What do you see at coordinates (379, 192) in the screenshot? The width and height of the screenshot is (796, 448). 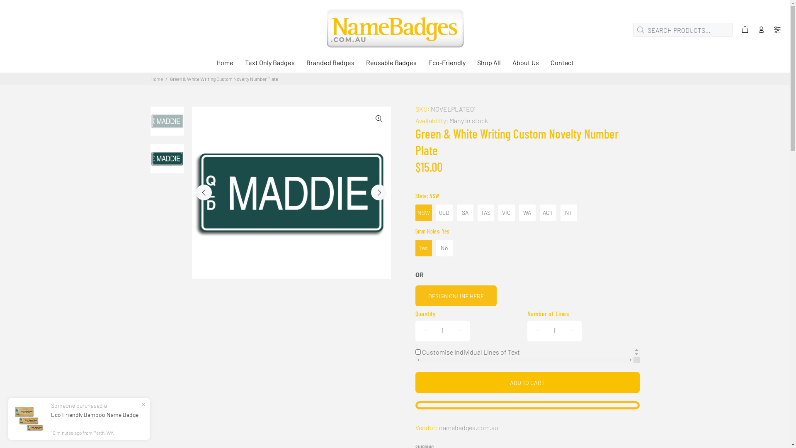 I see `Next` at bounding box center [379, 192].